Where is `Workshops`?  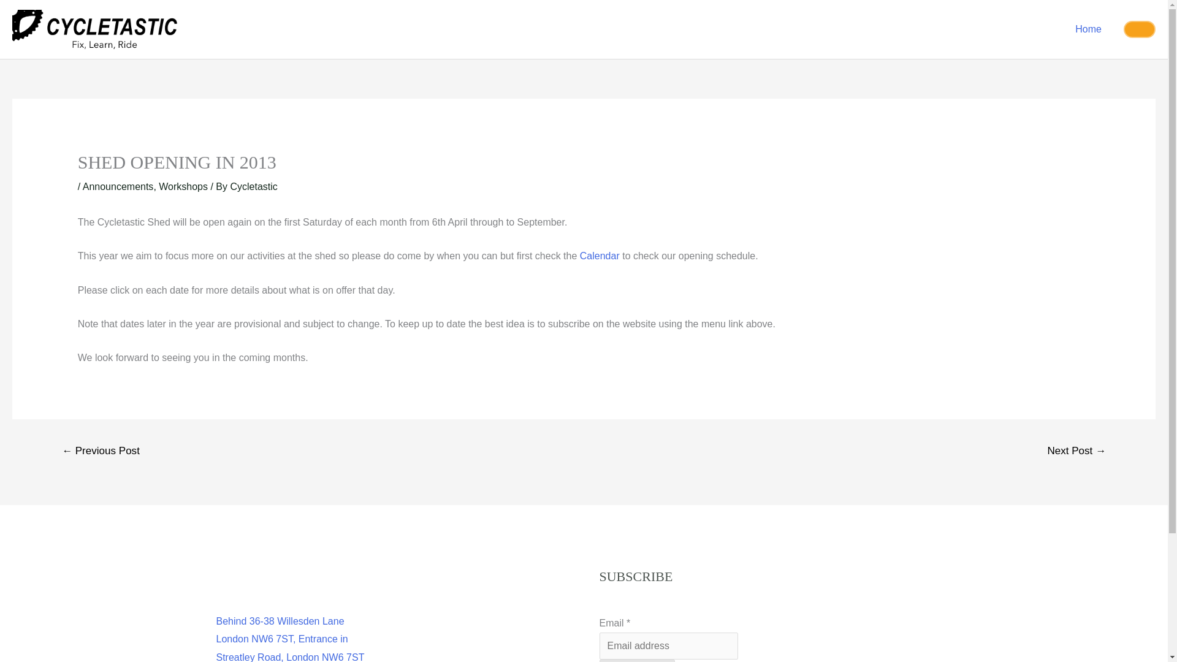 Workshops is located at coordinates (183, 186).